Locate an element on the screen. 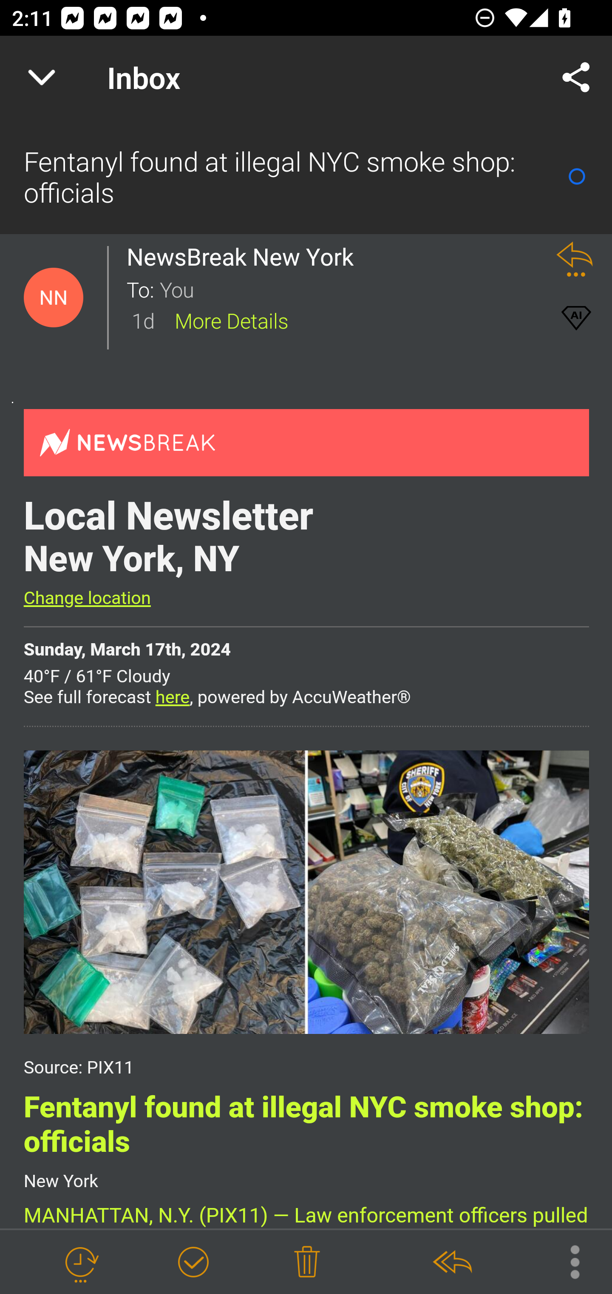 This screenshot has height=1294, width=612. NewsBreak New York is located at coordinates (244, 257).